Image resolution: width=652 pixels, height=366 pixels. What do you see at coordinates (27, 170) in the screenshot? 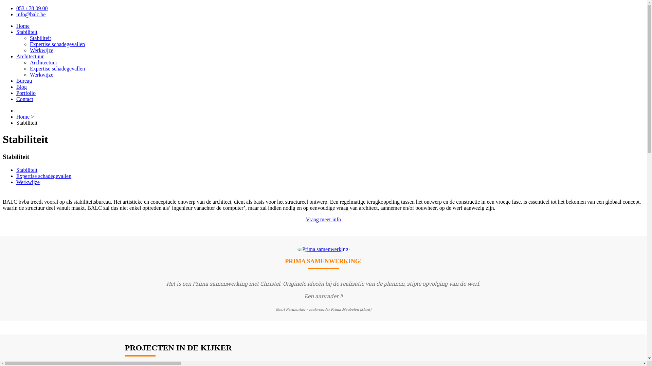
I see `Stabiliteit` at bounding box center [27, 170].